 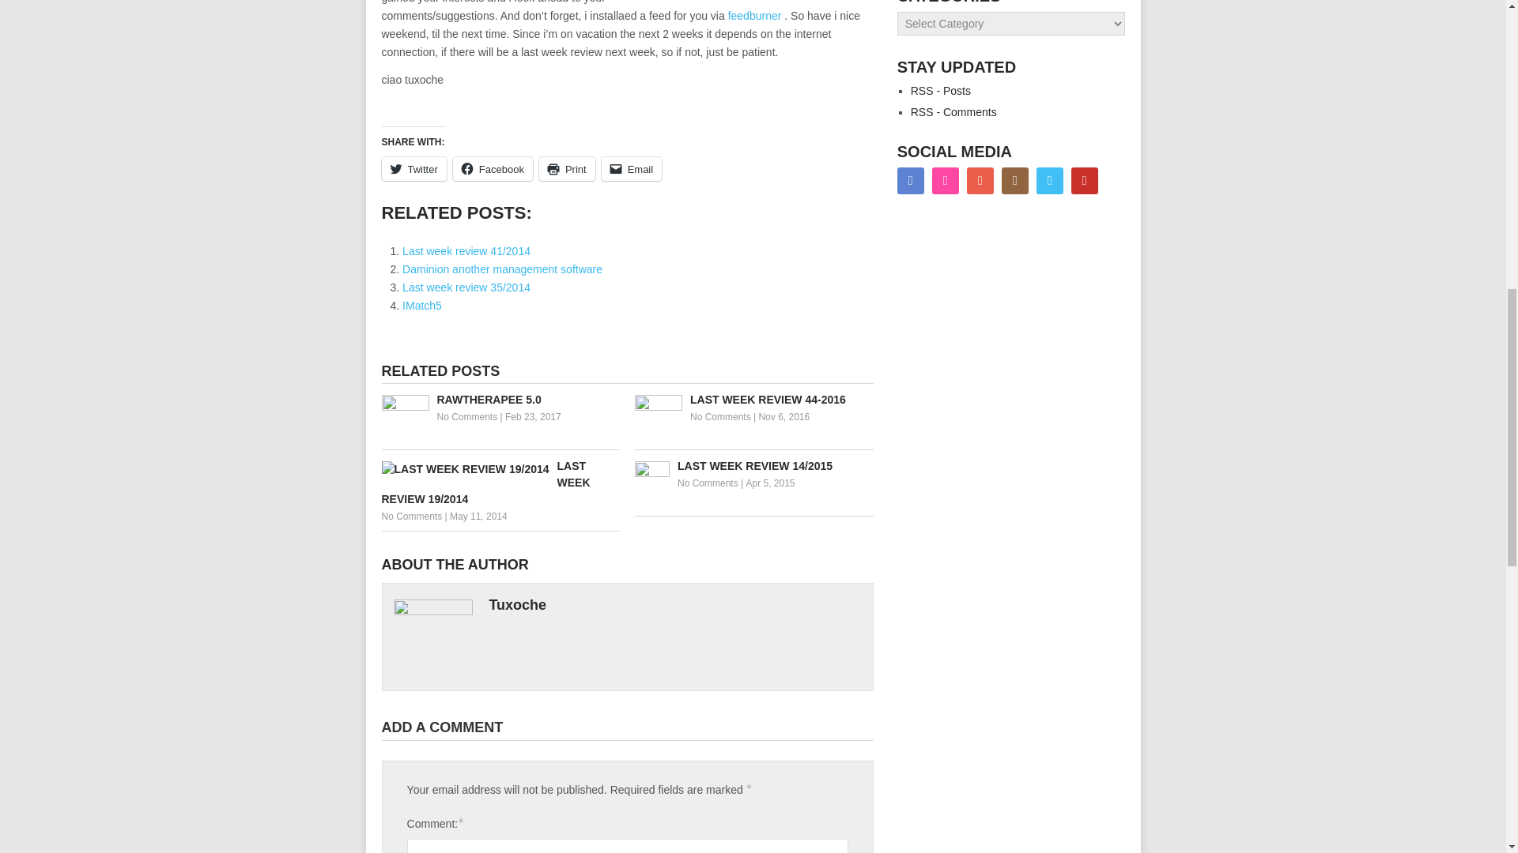 What do you see at coordinates (631, 168) in the screenshot?
I see `Click to email a link to a friend` at bounding box center [631, 168].